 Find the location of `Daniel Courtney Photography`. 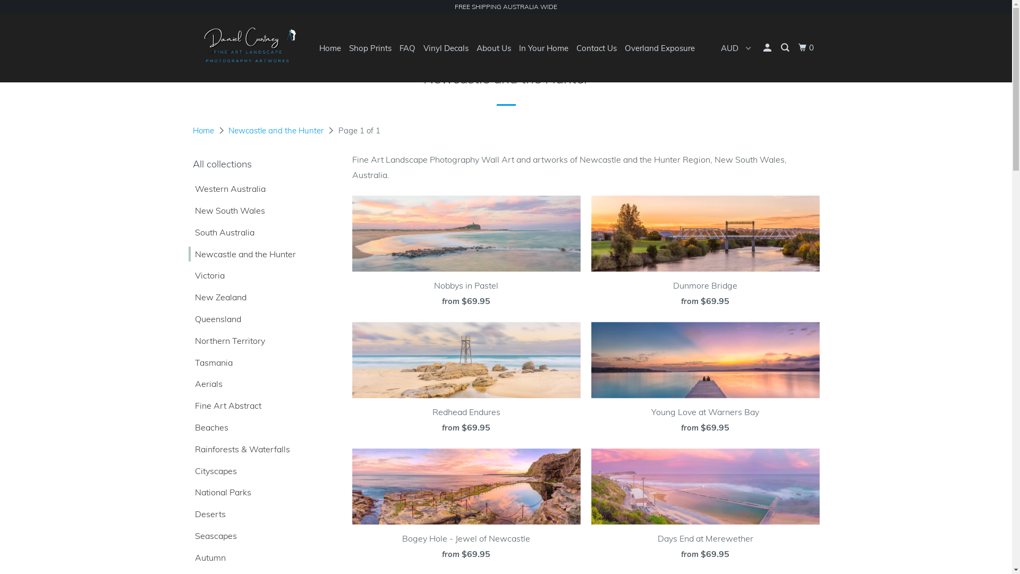

Daniel Courtney Photography is located at coordinates (246, 48).